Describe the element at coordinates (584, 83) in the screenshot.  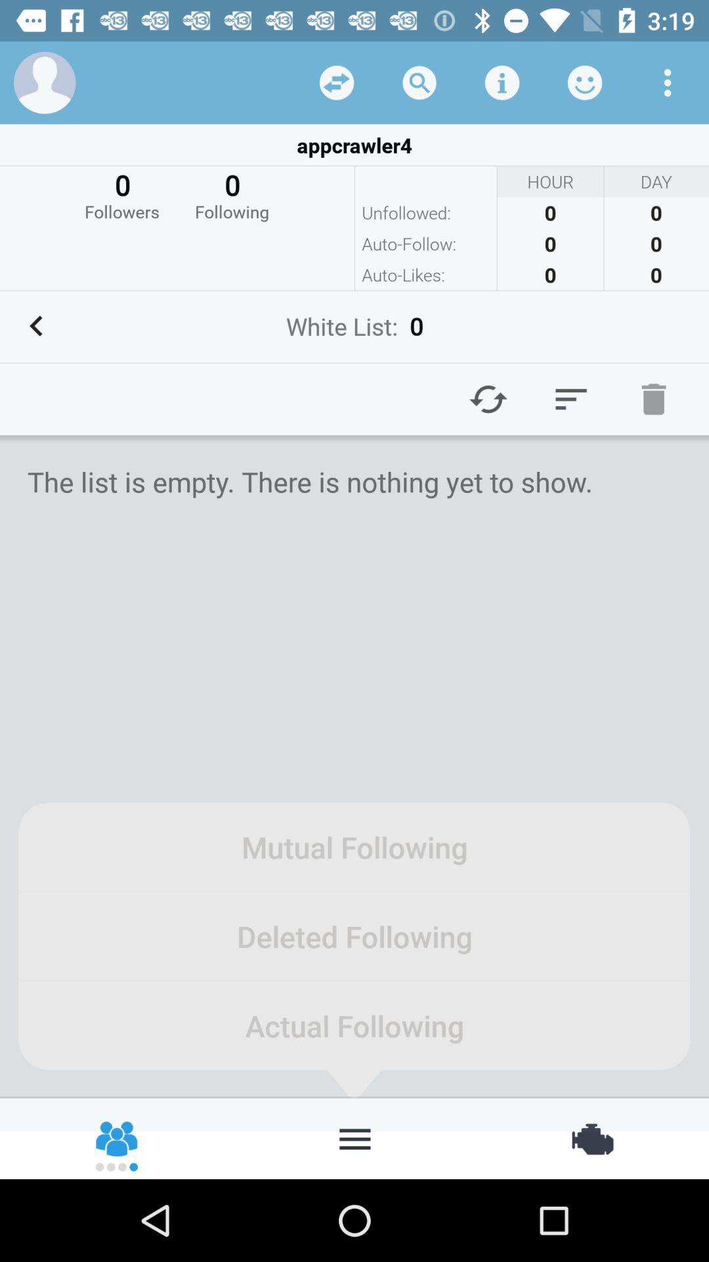
I see `click on the button which is next to the information` at that location.